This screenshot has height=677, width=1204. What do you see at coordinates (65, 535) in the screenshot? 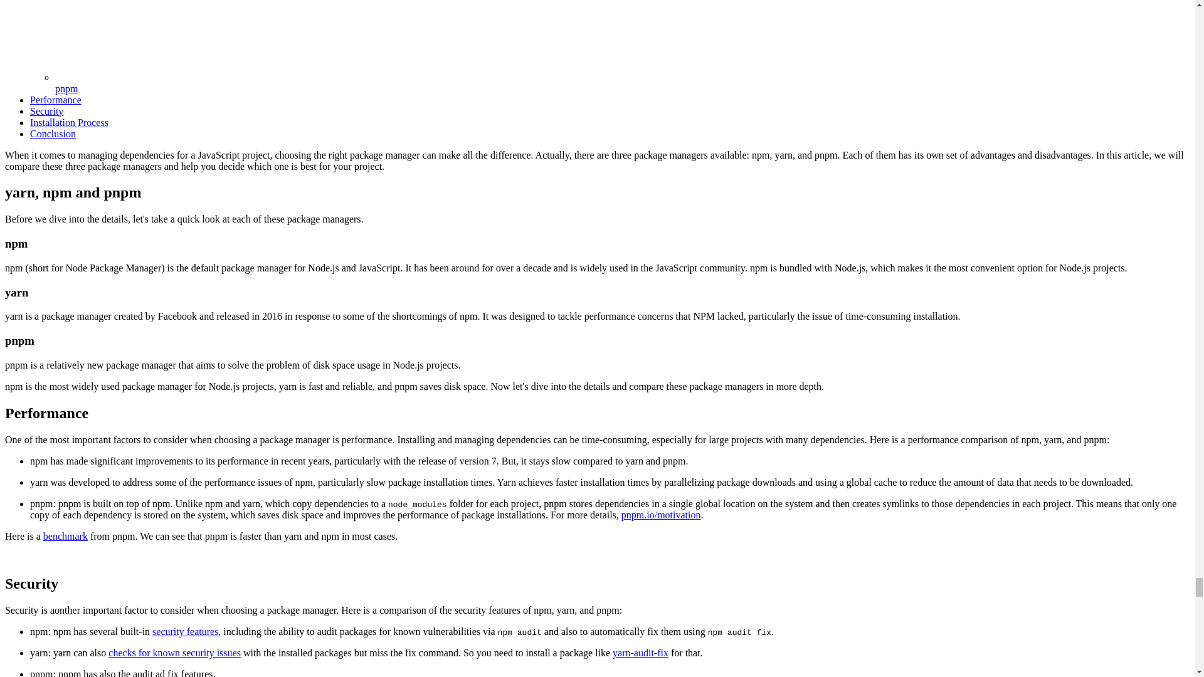
I see `benchmark` at bounding box center [65, 535].